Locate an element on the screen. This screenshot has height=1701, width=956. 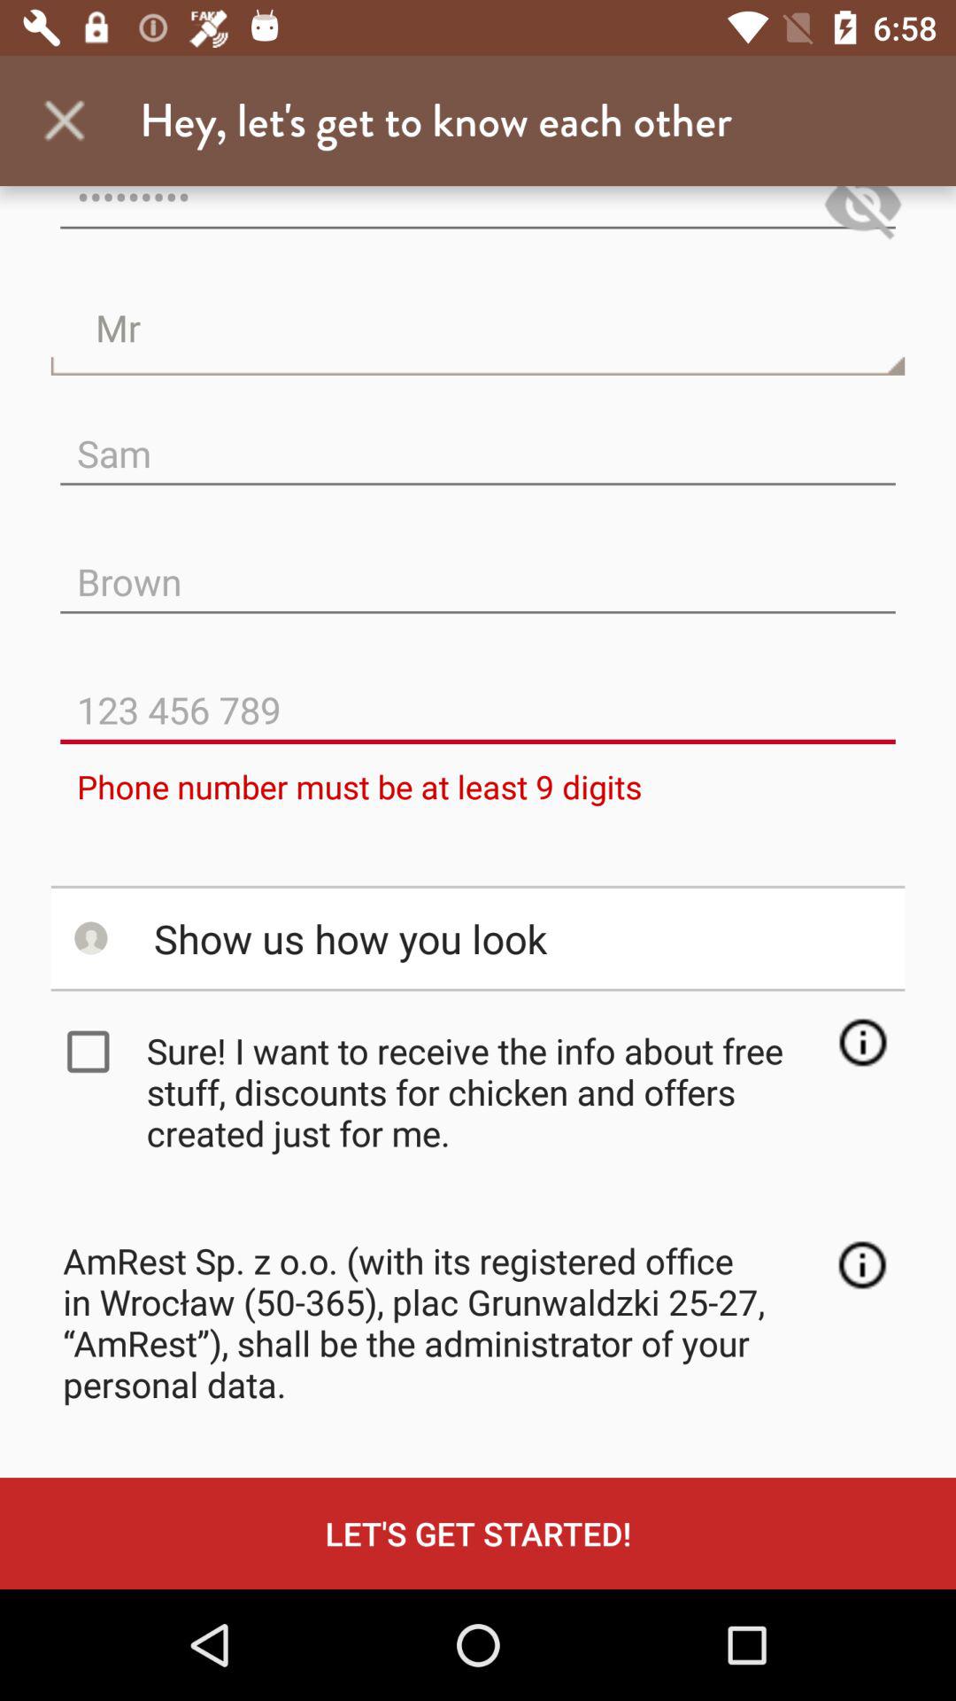
select checkbox is located at coordinates (92, 1052).